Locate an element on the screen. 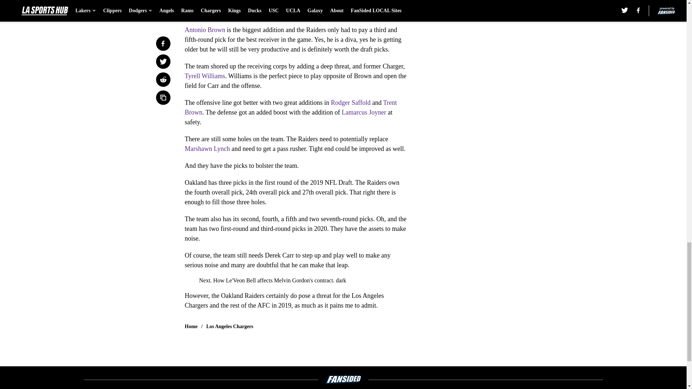 This screenshot has width=692, height=389. Tyrell Williams is located at coordinates (205, 76).